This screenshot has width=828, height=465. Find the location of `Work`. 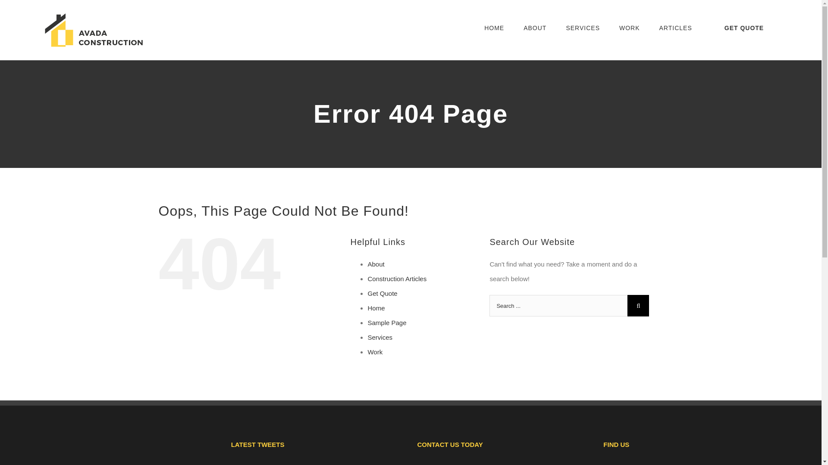

Work is located at coordinates (375, 352).